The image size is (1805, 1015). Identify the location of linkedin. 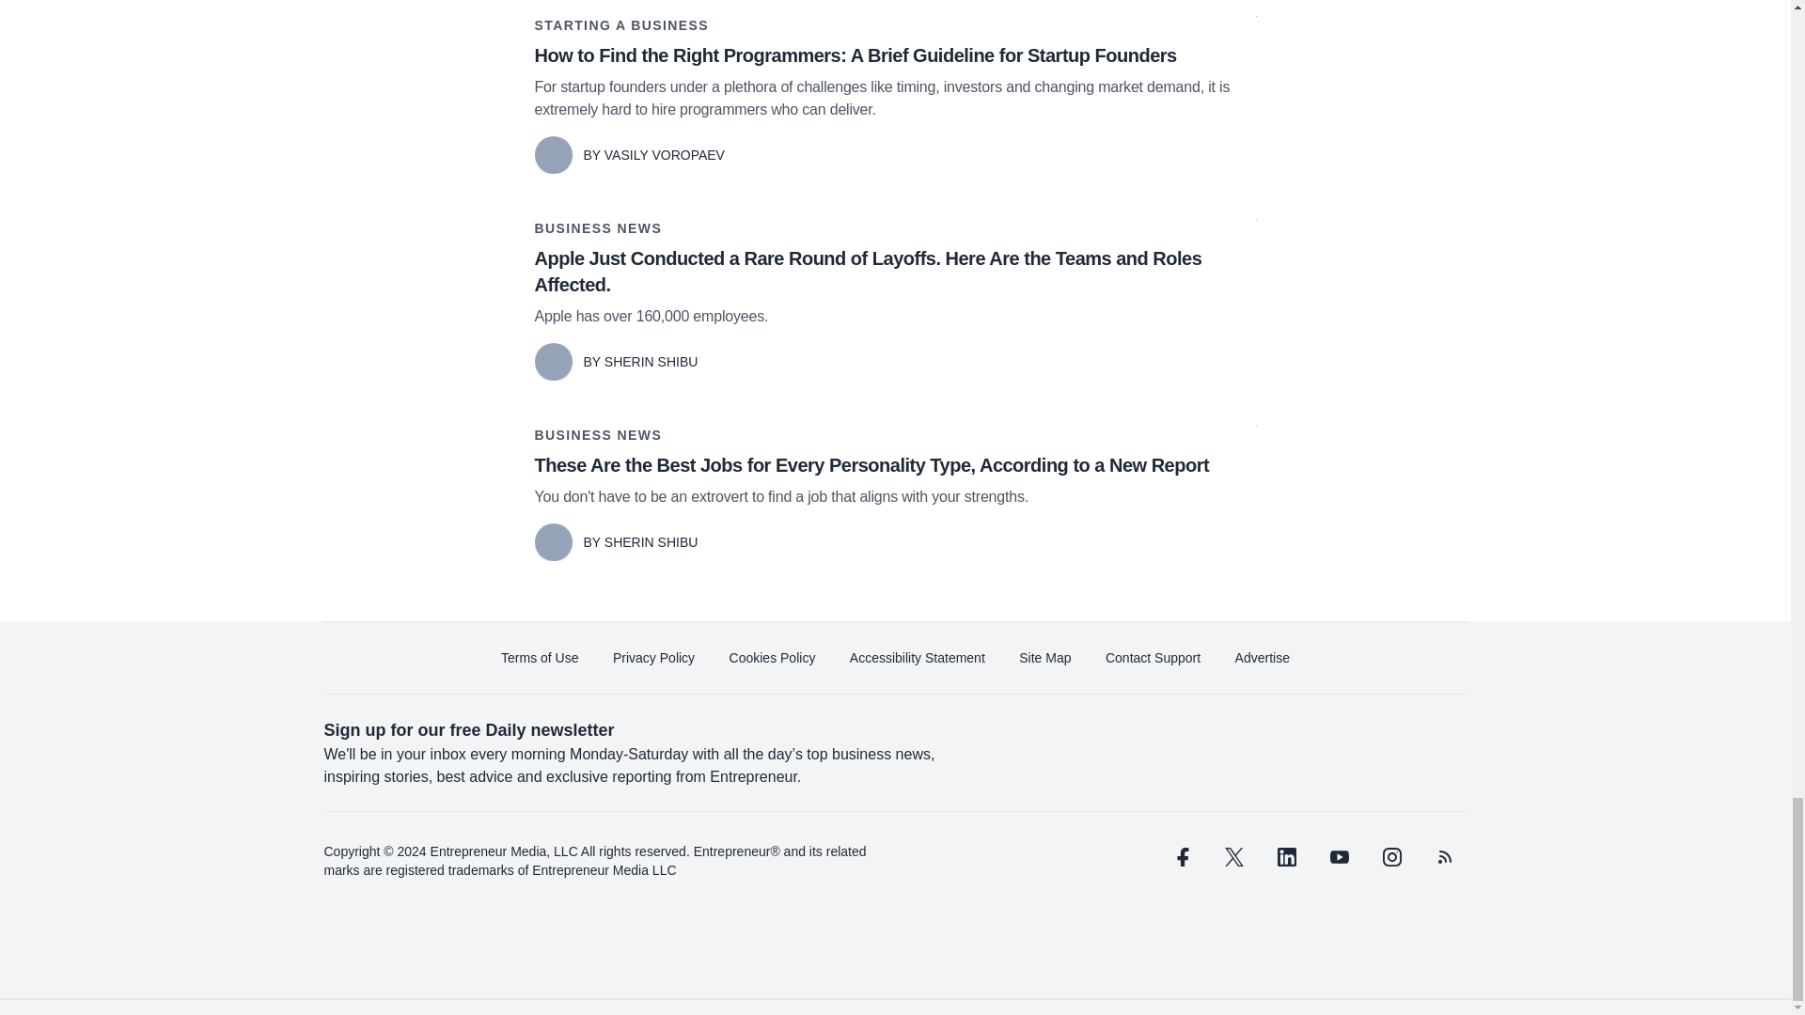
(1286, 857).